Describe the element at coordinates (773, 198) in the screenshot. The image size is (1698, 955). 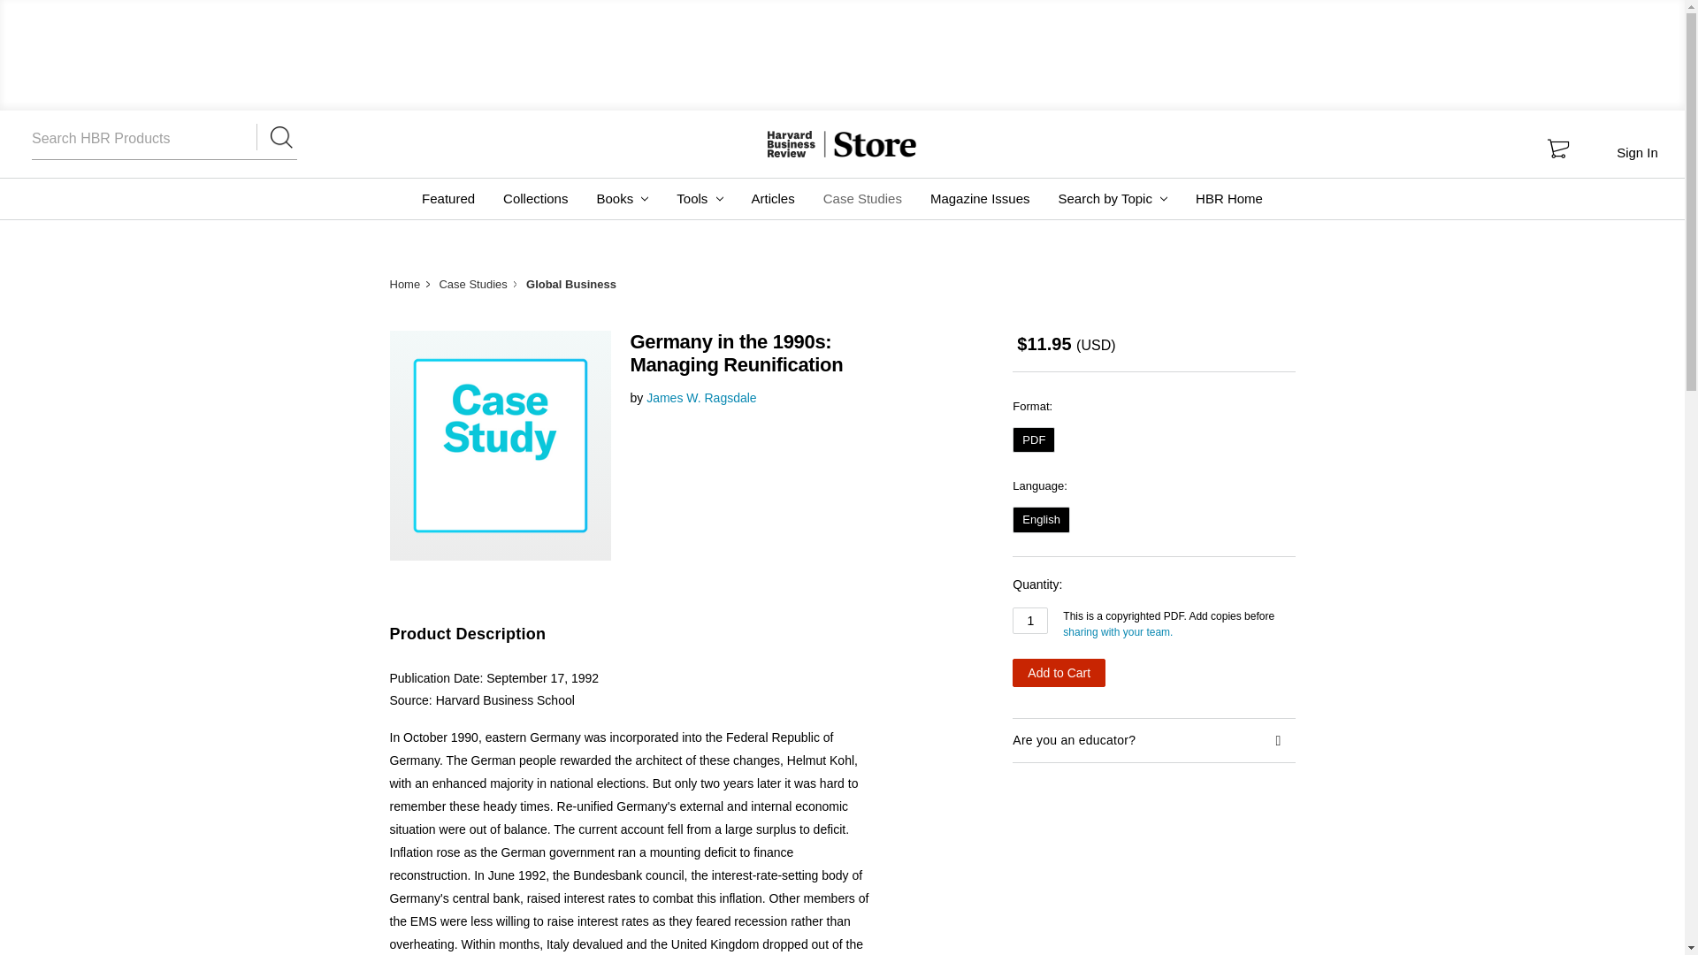
I see `Articles` at that location.